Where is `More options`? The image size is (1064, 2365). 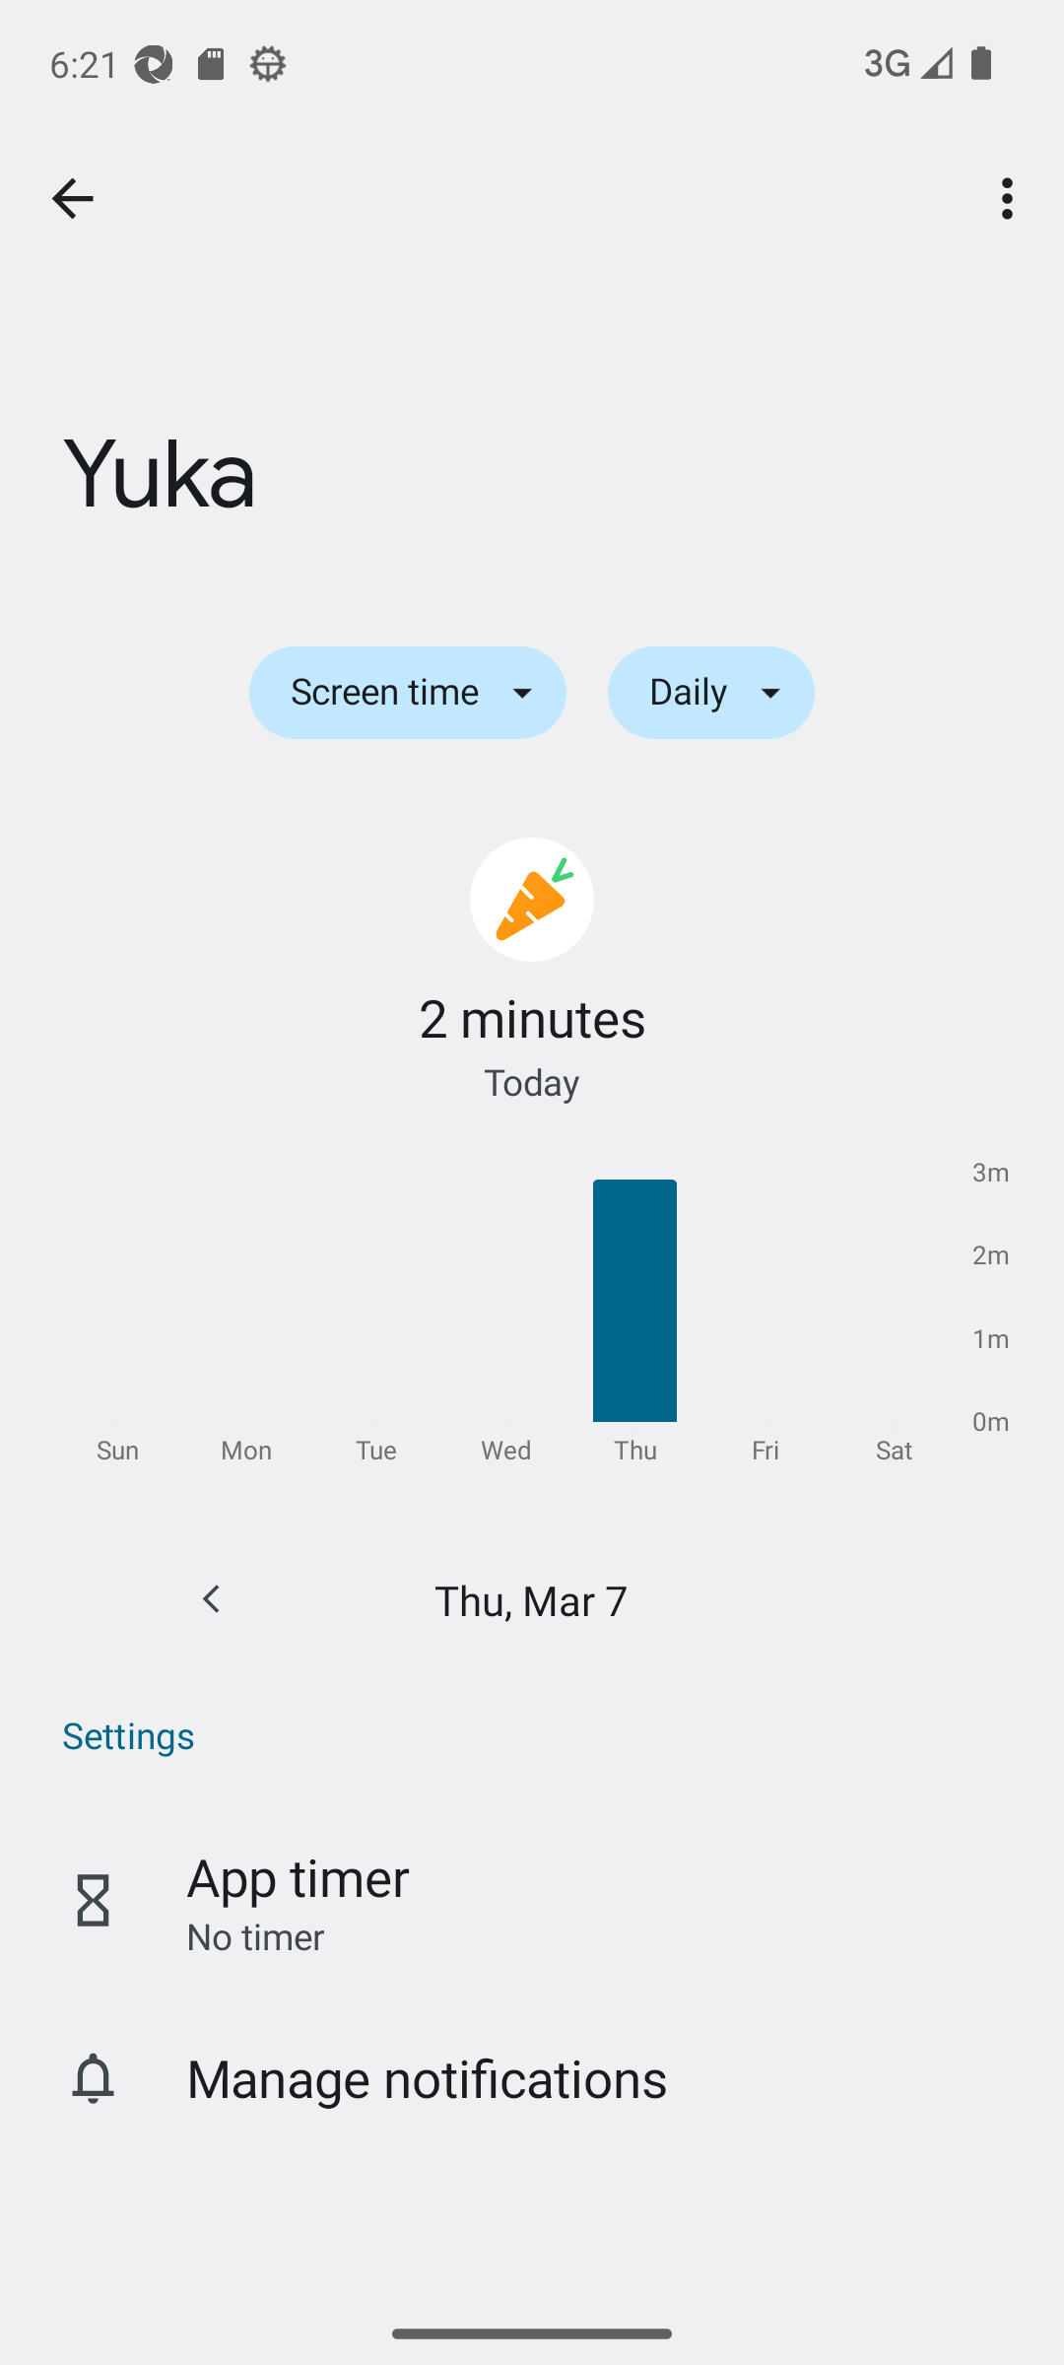 More options is located at coordinates (1013, 199).